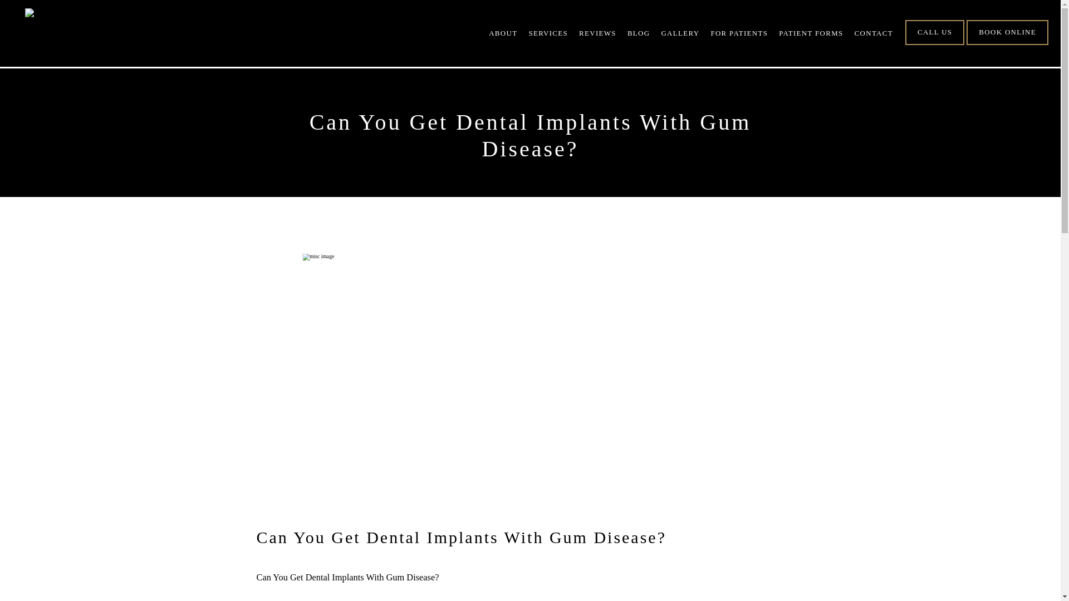 The image size is (1069, 601). What do you see at coordinates (639, 32) in the screenshot?
I see `BLOG` at bounding box center [639, 32].